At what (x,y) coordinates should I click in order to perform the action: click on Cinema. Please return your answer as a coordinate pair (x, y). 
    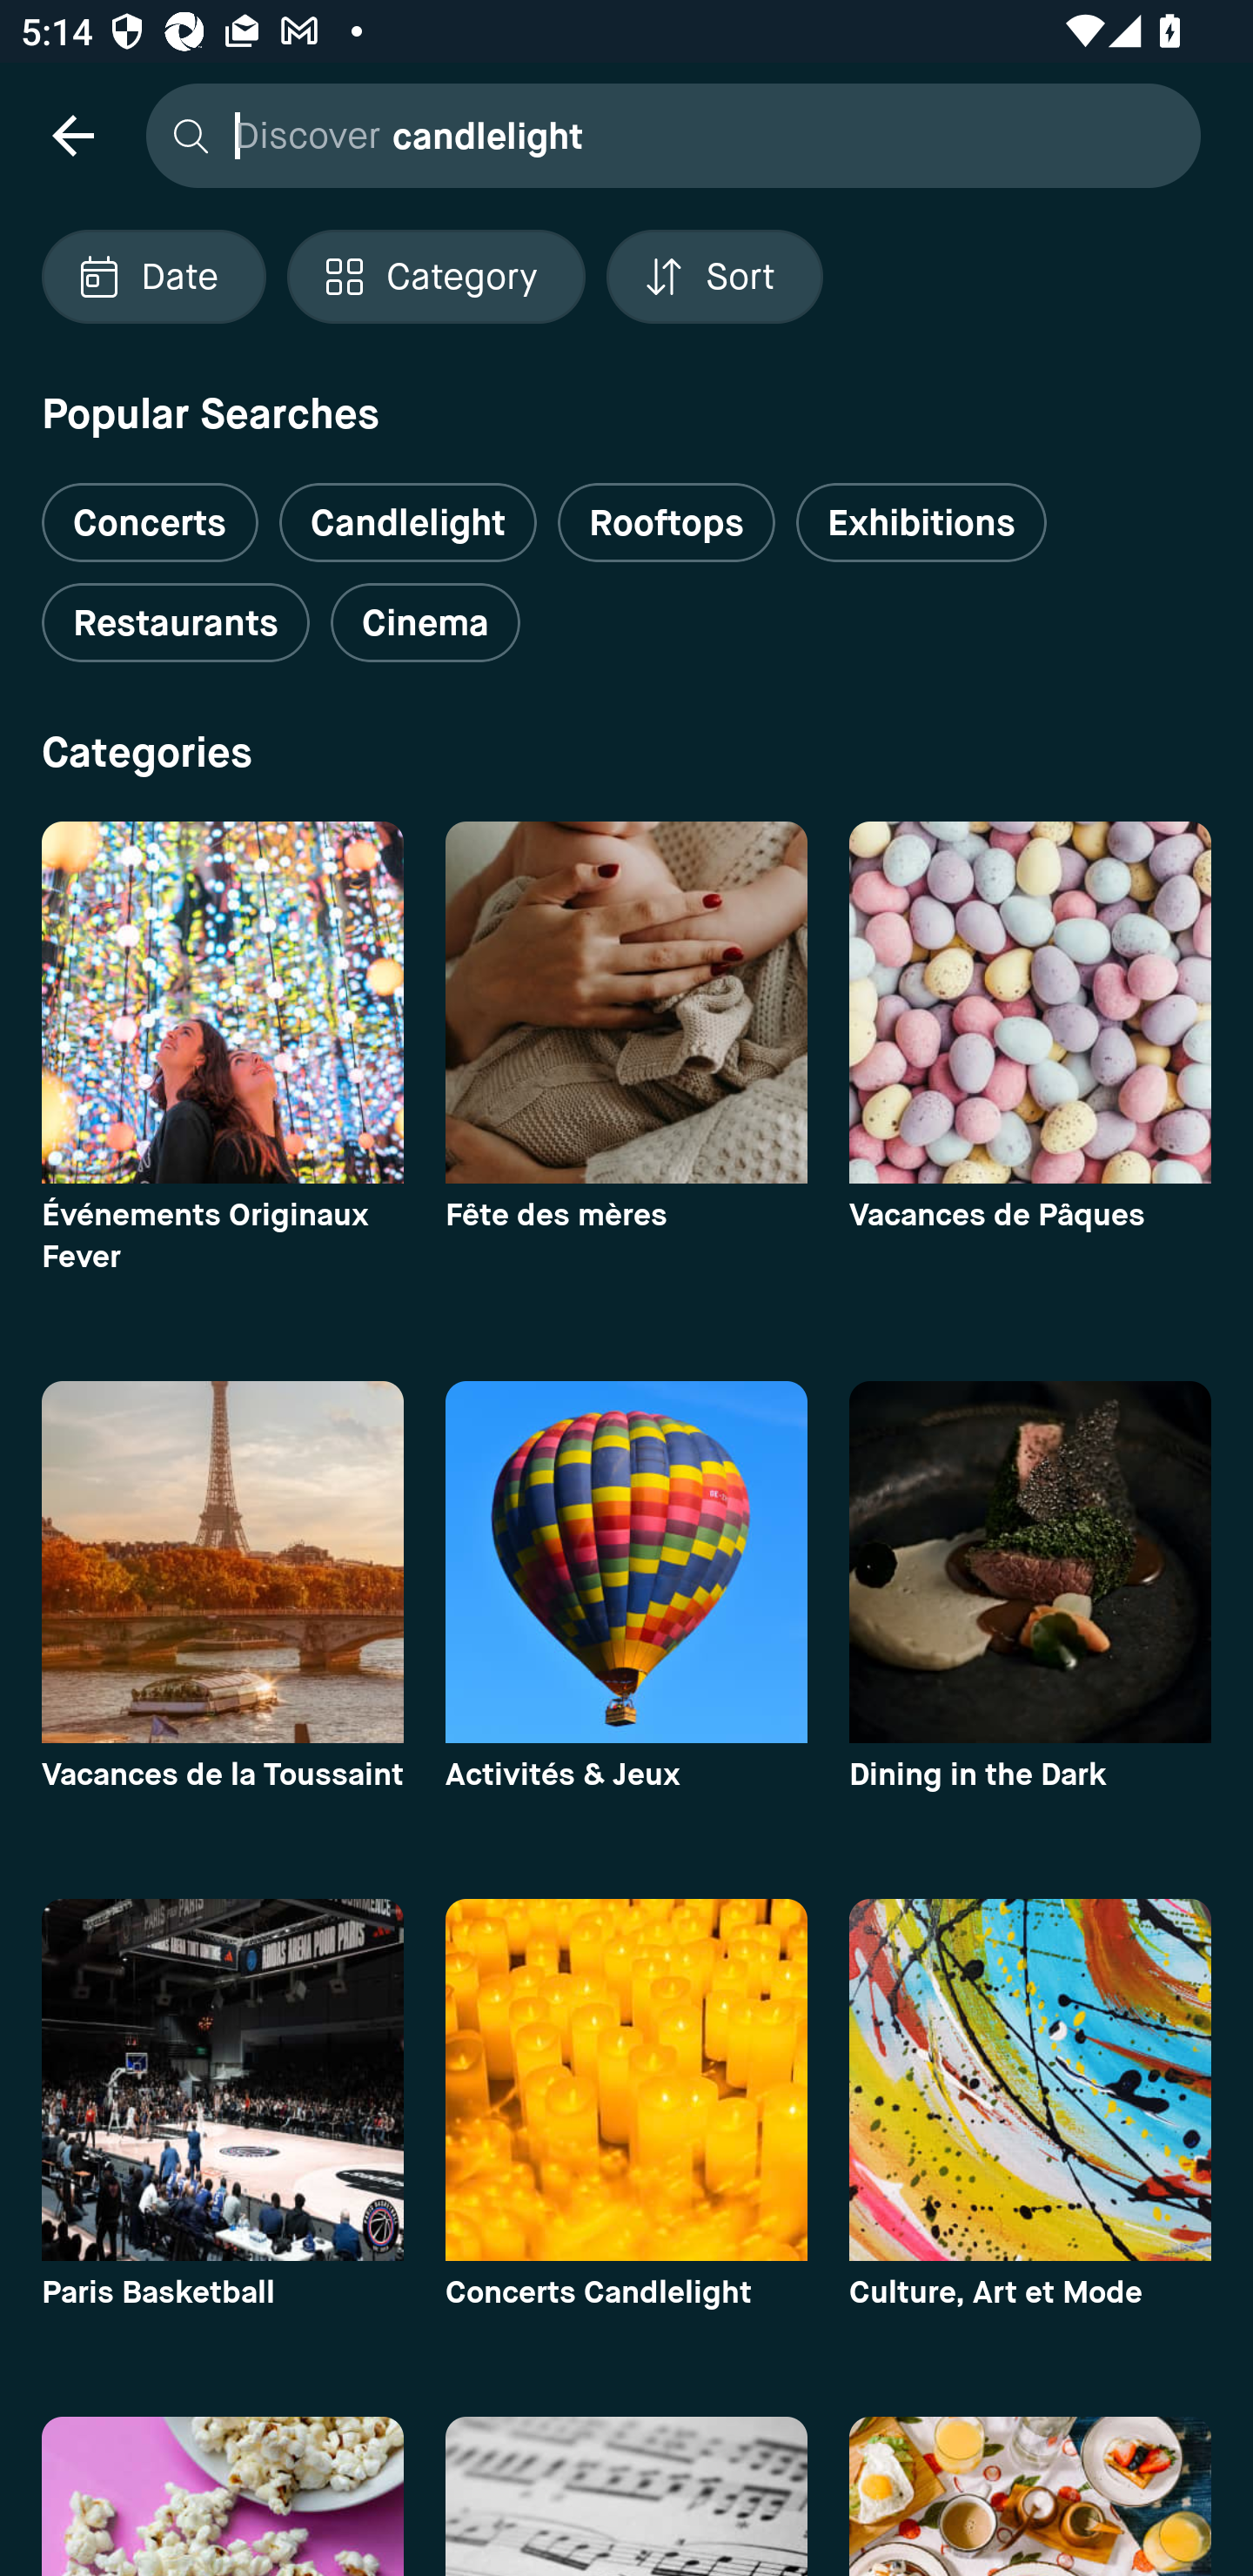
    Looking at the image, I should click on (425, 623).